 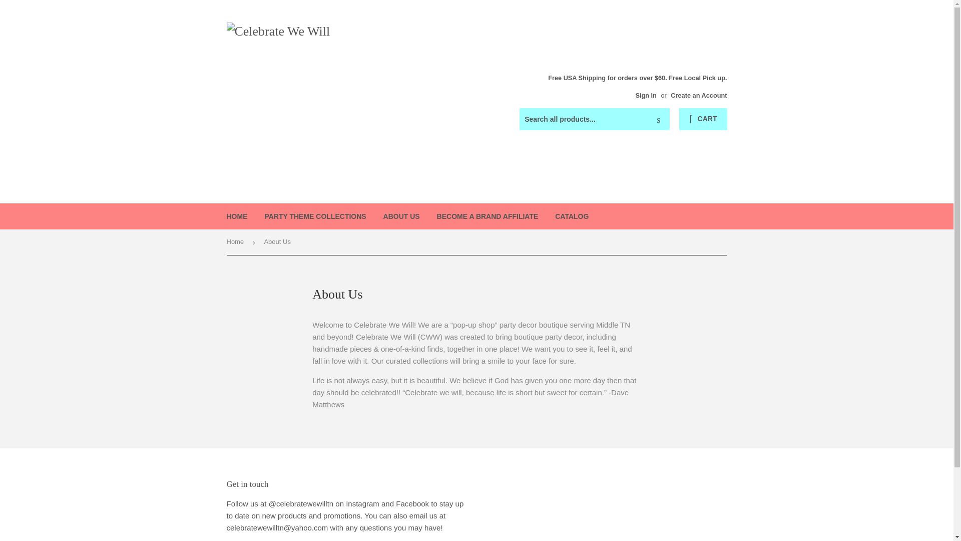 I want to click on BECOME A BRAND AFFILIATE, so click(x=488, y=216).